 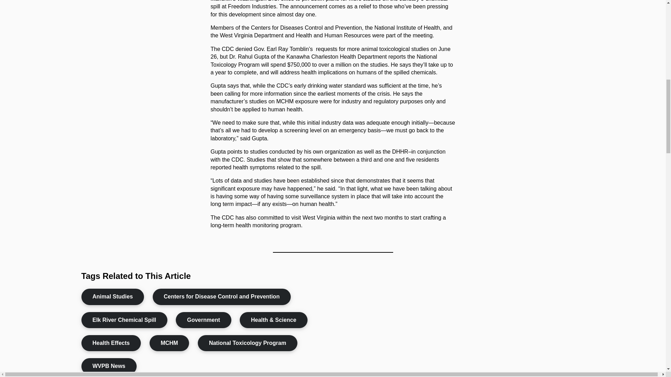 I want to click on Animal Studies, so click(x=113, y=297).